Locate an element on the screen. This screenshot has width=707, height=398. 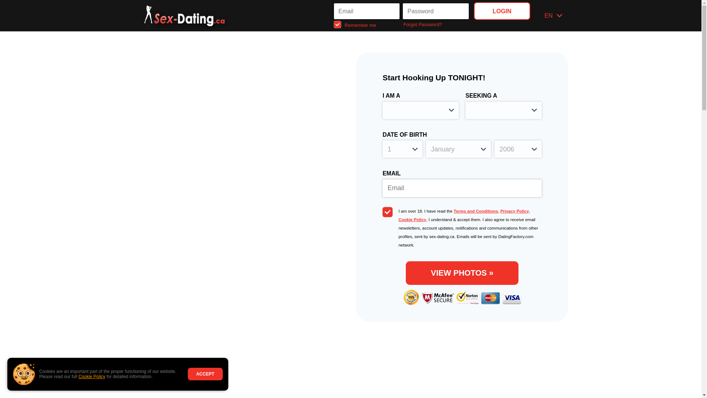
Cookie Policy is located at coordinates (412, 219).